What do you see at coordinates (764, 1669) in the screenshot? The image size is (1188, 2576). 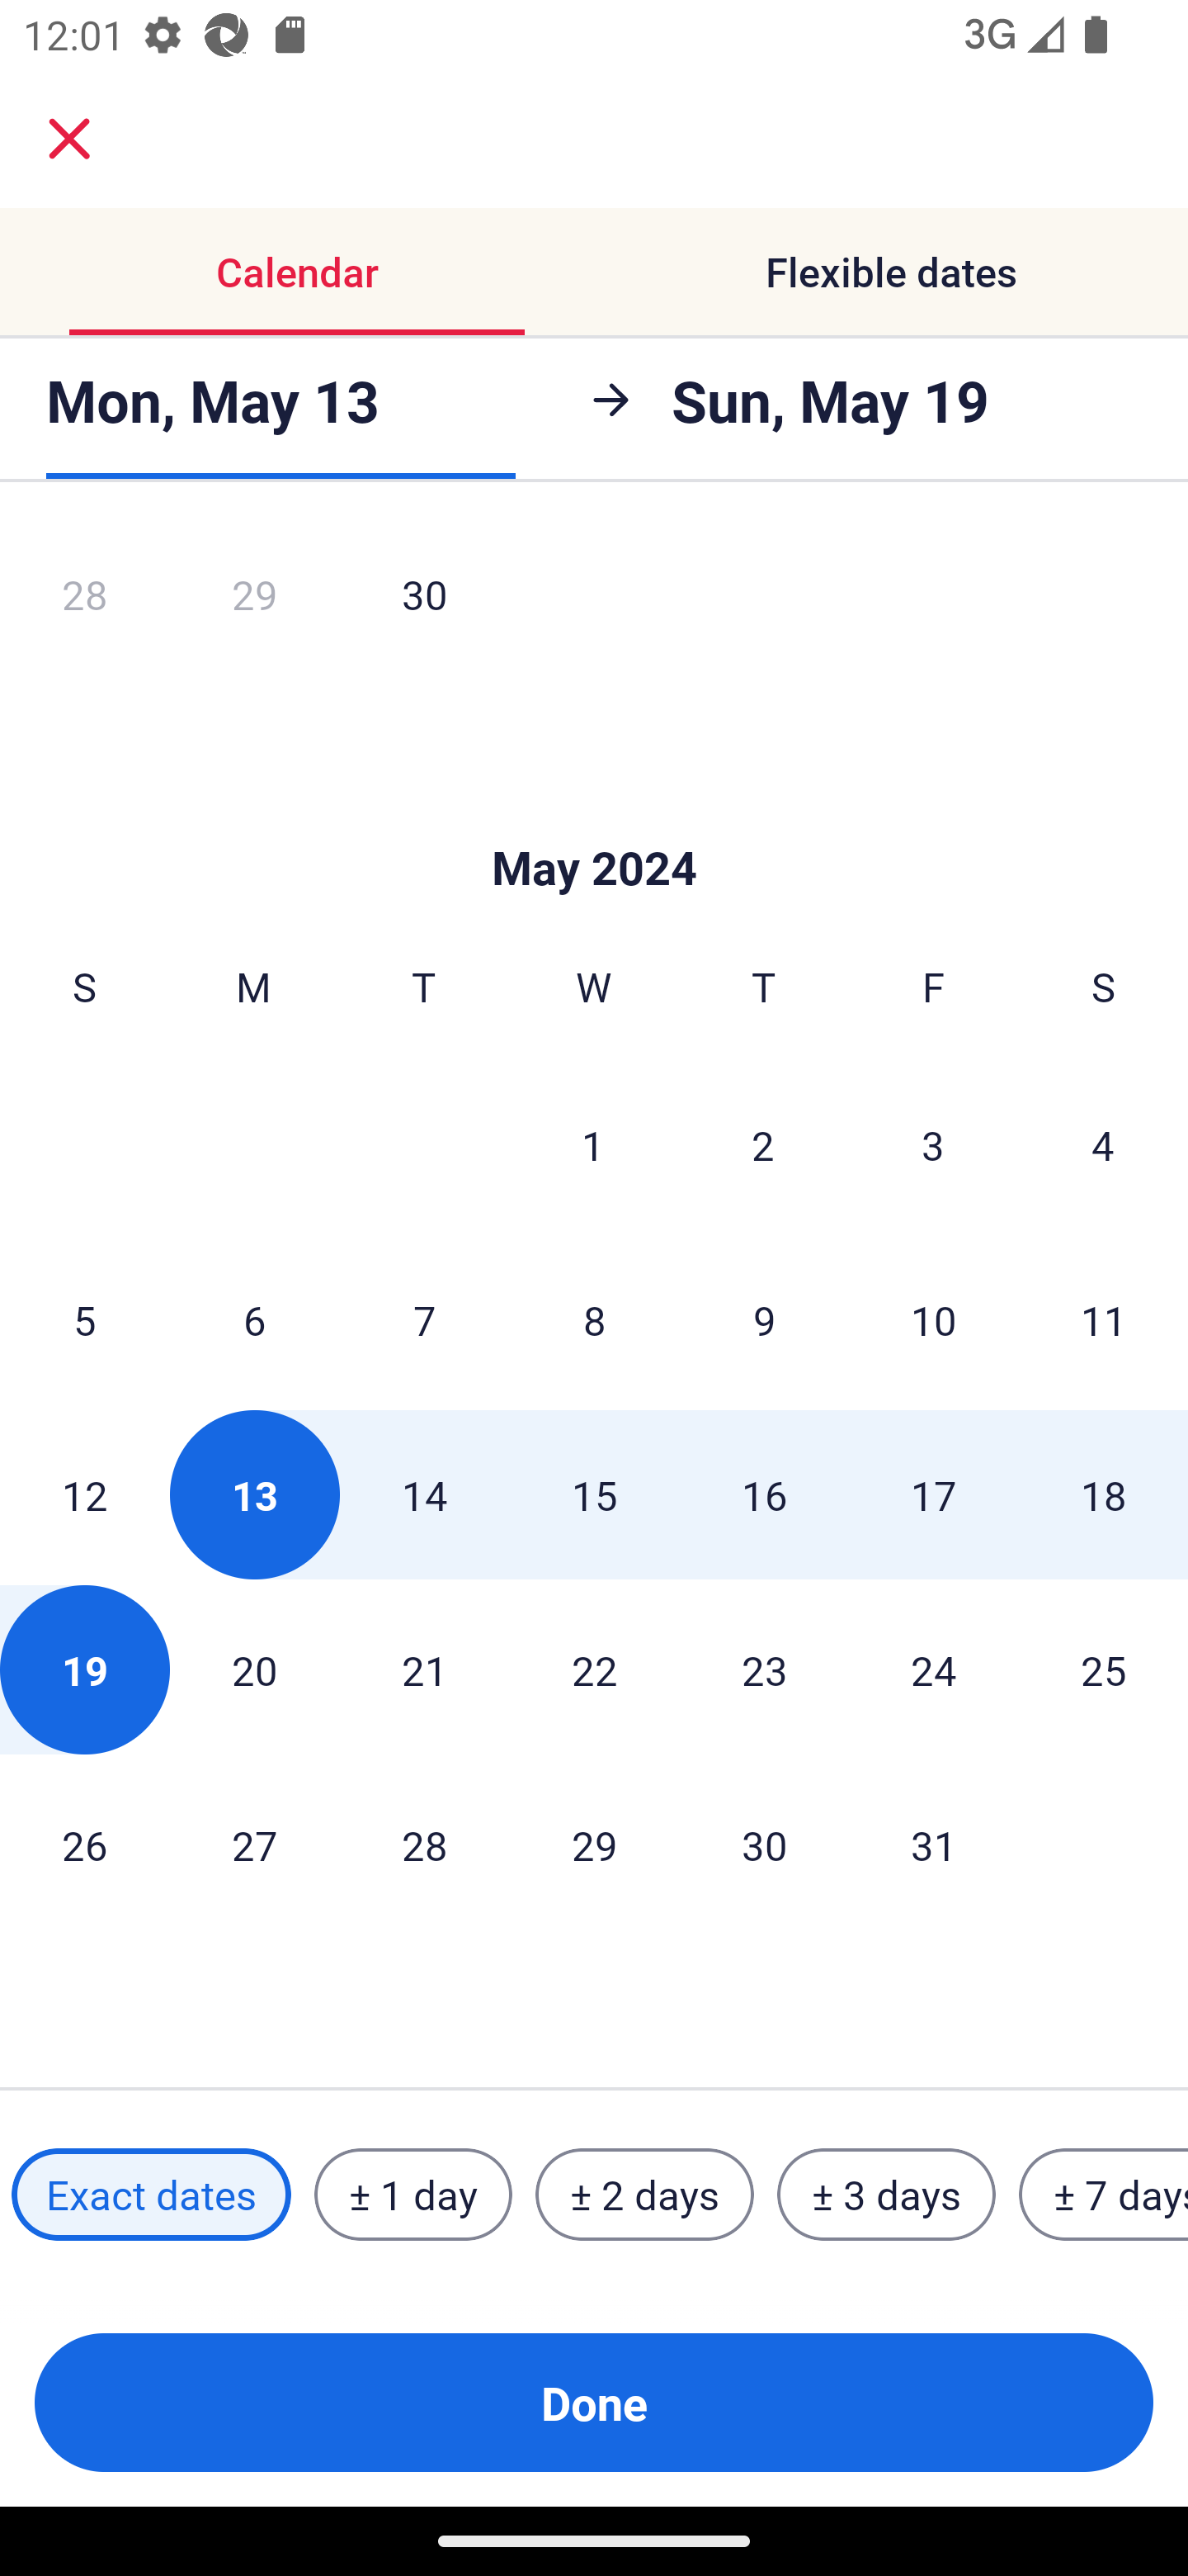 I see `23 Thursday, May 23, 2024` at bounding box center [764, 1669].